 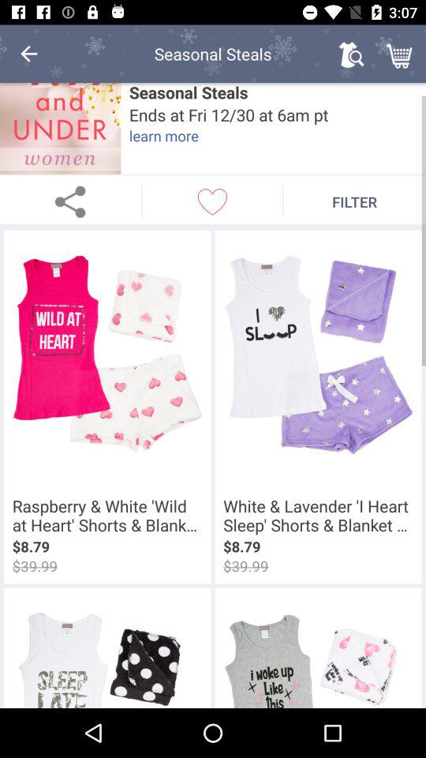 What do you see at coordinates (350, 54) in the screenshot?
I see `press item to the right of the seasonal steals icon` at bounding box center [350, 54].